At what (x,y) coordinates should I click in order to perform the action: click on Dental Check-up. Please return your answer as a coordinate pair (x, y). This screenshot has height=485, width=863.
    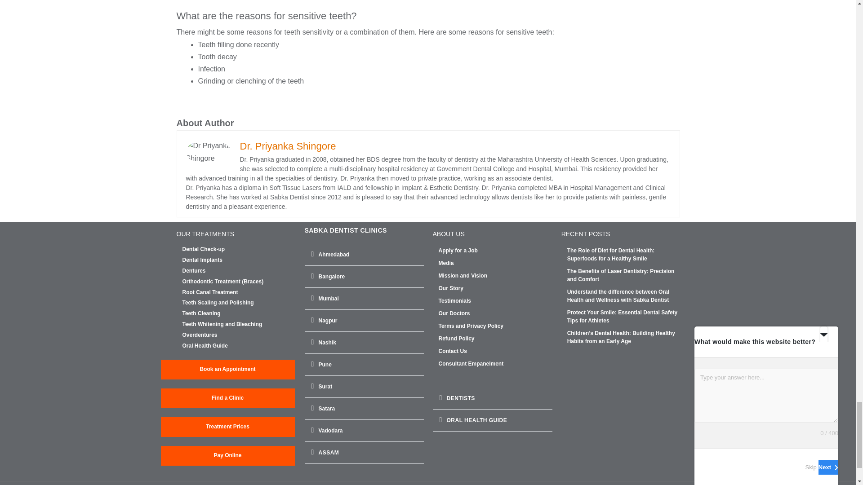
    Looking at the image, I should click on (239, 249).